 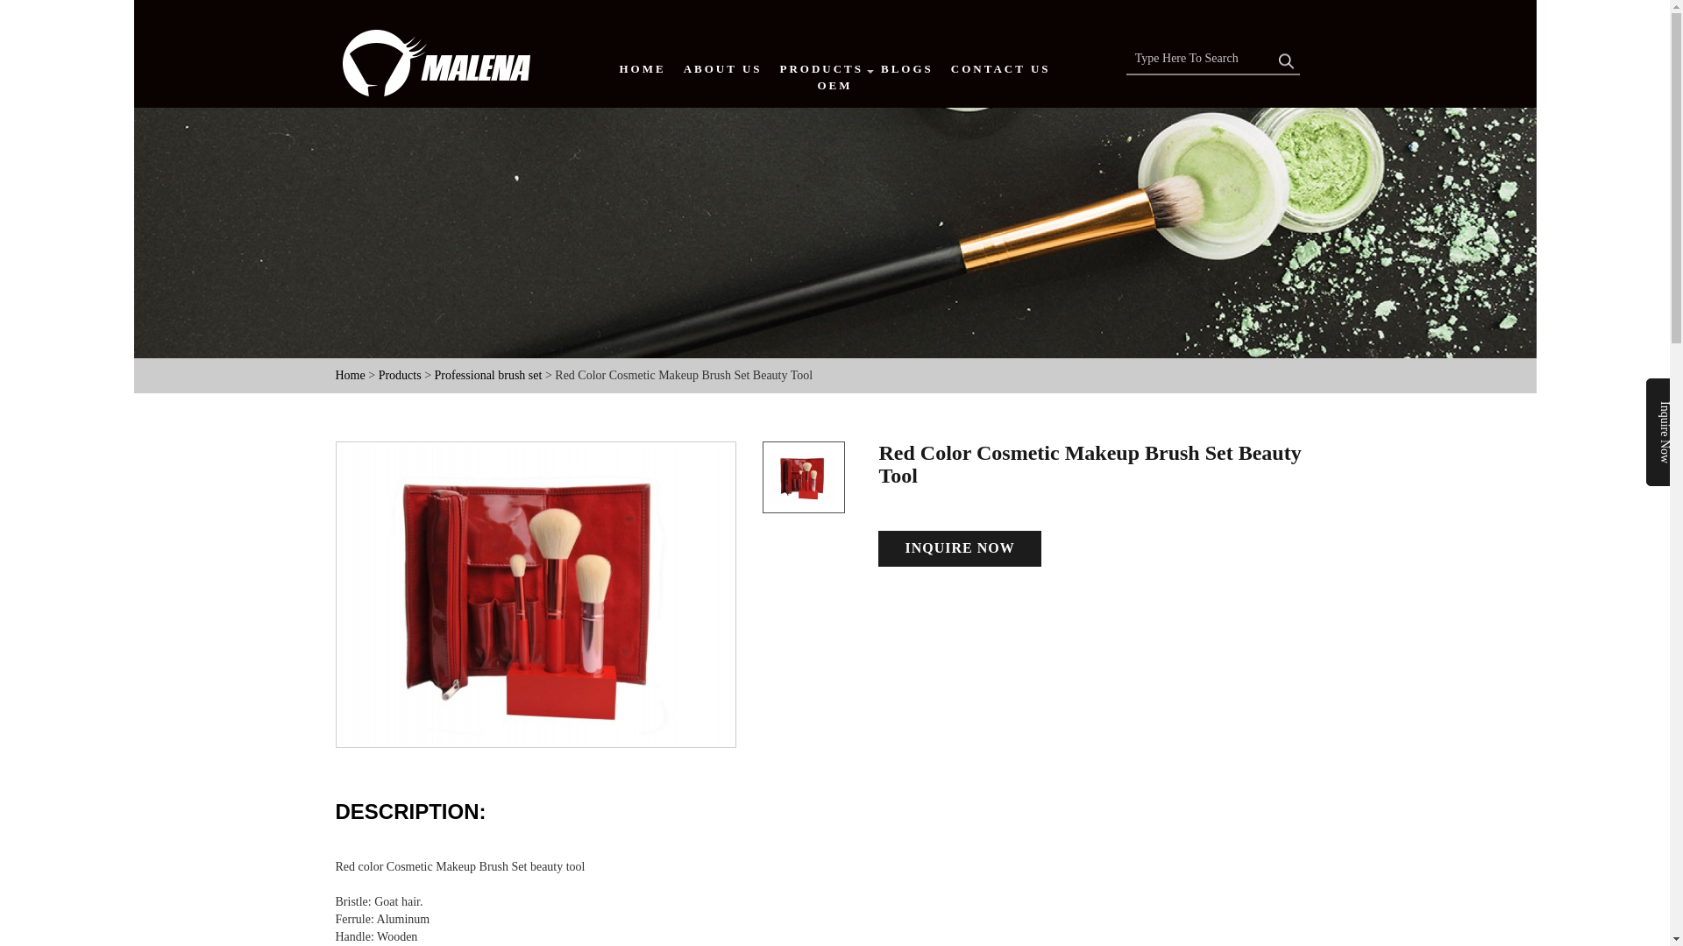 I want to click on Red Color Cosmetic Makeup Brush Set Beauty Tool, so click(x=536, y=594).